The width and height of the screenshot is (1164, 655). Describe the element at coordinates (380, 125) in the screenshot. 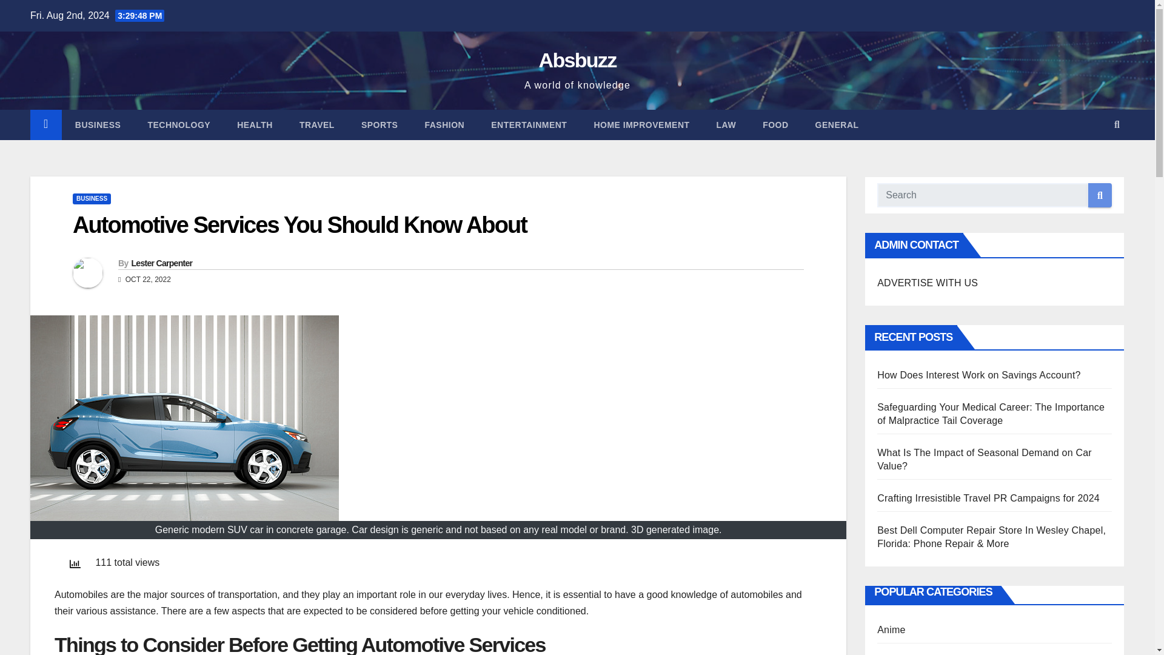

I see `SPORTS` at that location.